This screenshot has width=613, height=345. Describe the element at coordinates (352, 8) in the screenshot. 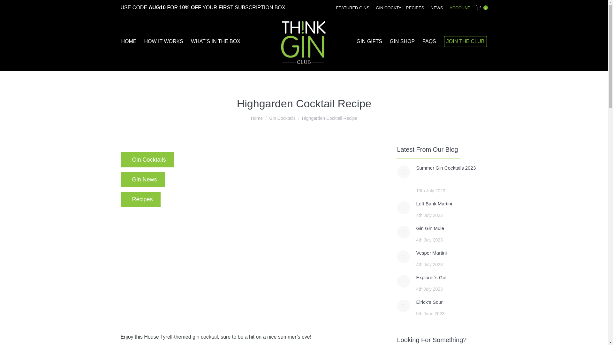

I see `FEATURED GINS` at that location.